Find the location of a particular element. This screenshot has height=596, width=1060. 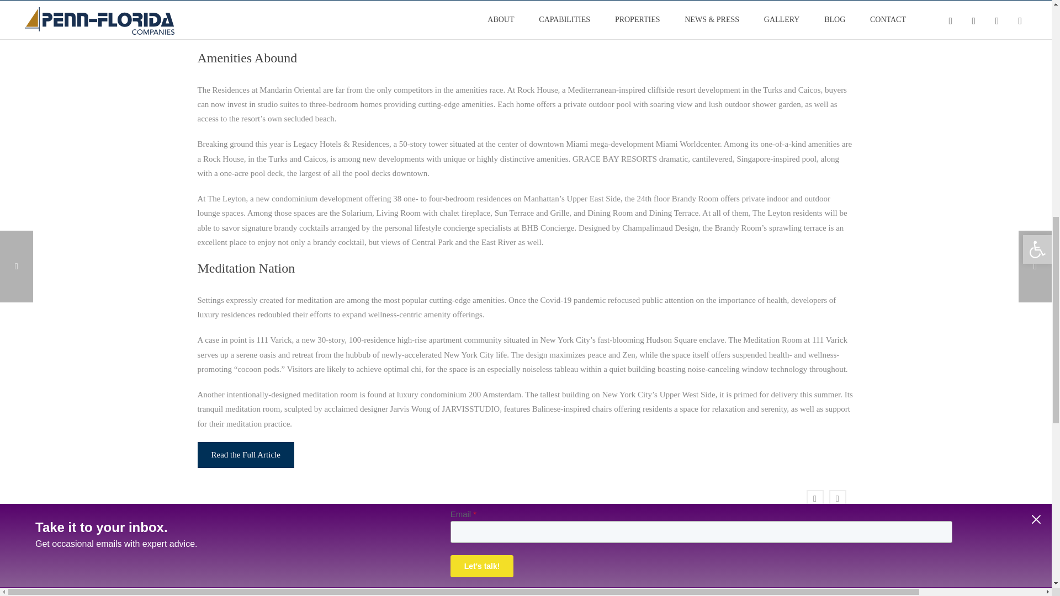

INSTITUTIONAL REAL ESTATE is located at coordinates (607, 582).